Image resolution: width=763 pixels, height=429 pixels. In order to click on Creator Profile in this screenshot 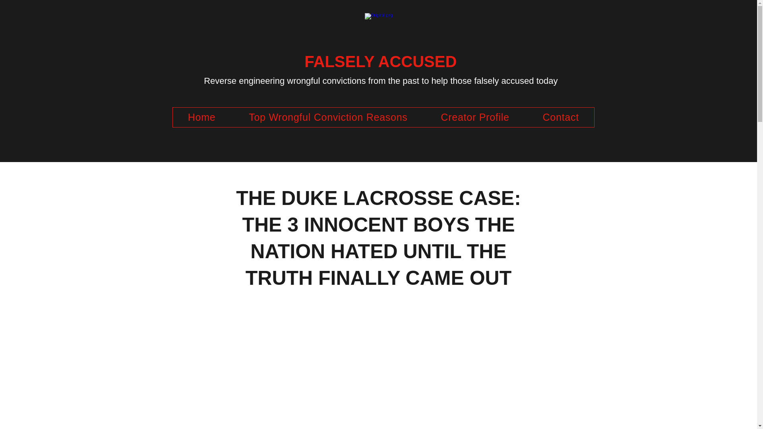, I will do `click(475, 117)`.